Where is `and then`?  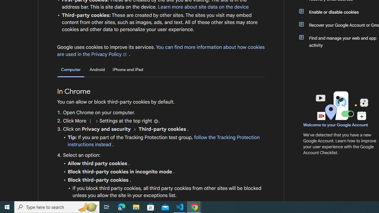
and then is located at coordinates (134, 129).